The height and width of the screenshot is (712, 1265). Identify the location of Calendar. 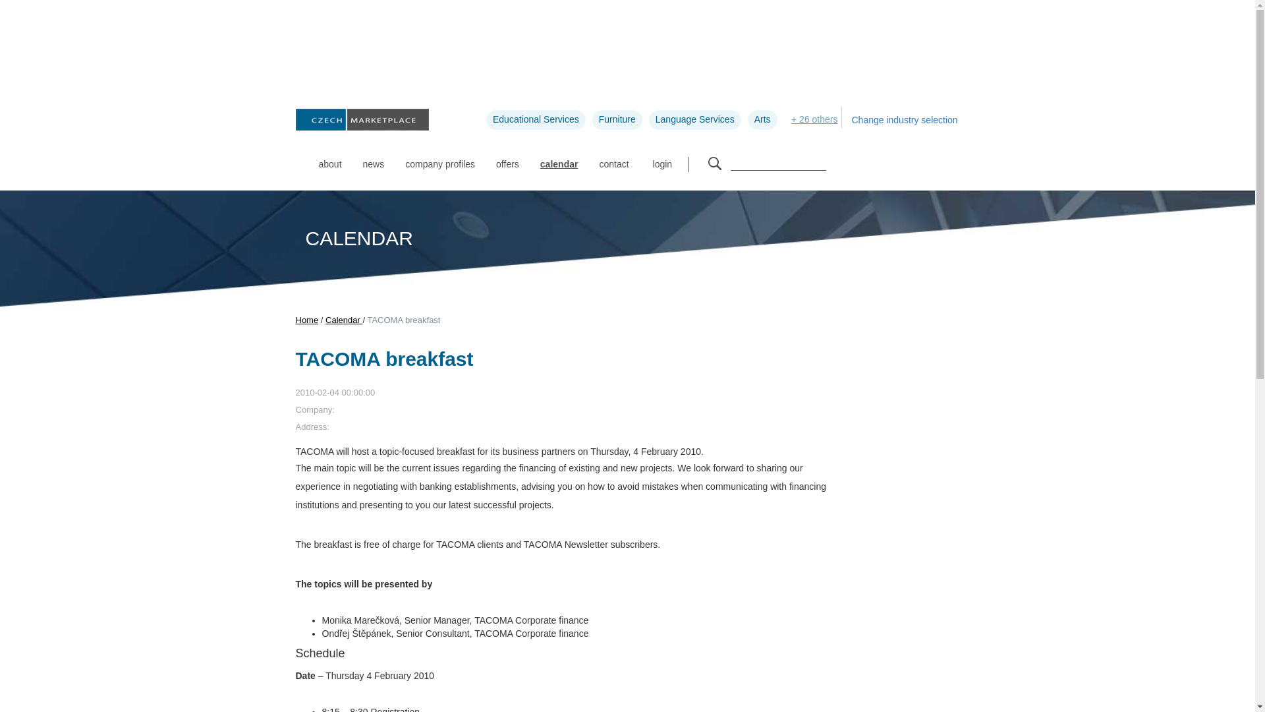
(343, 320).